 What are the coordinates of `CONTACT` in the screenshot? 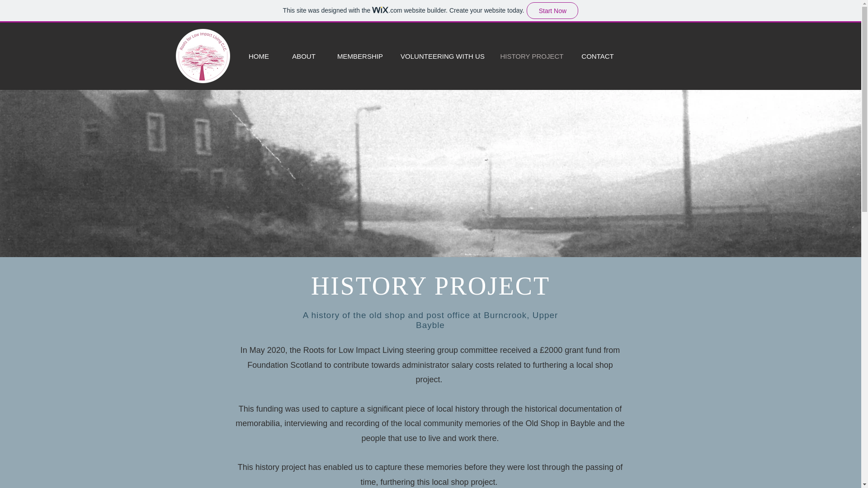 It's located at (597, 56).